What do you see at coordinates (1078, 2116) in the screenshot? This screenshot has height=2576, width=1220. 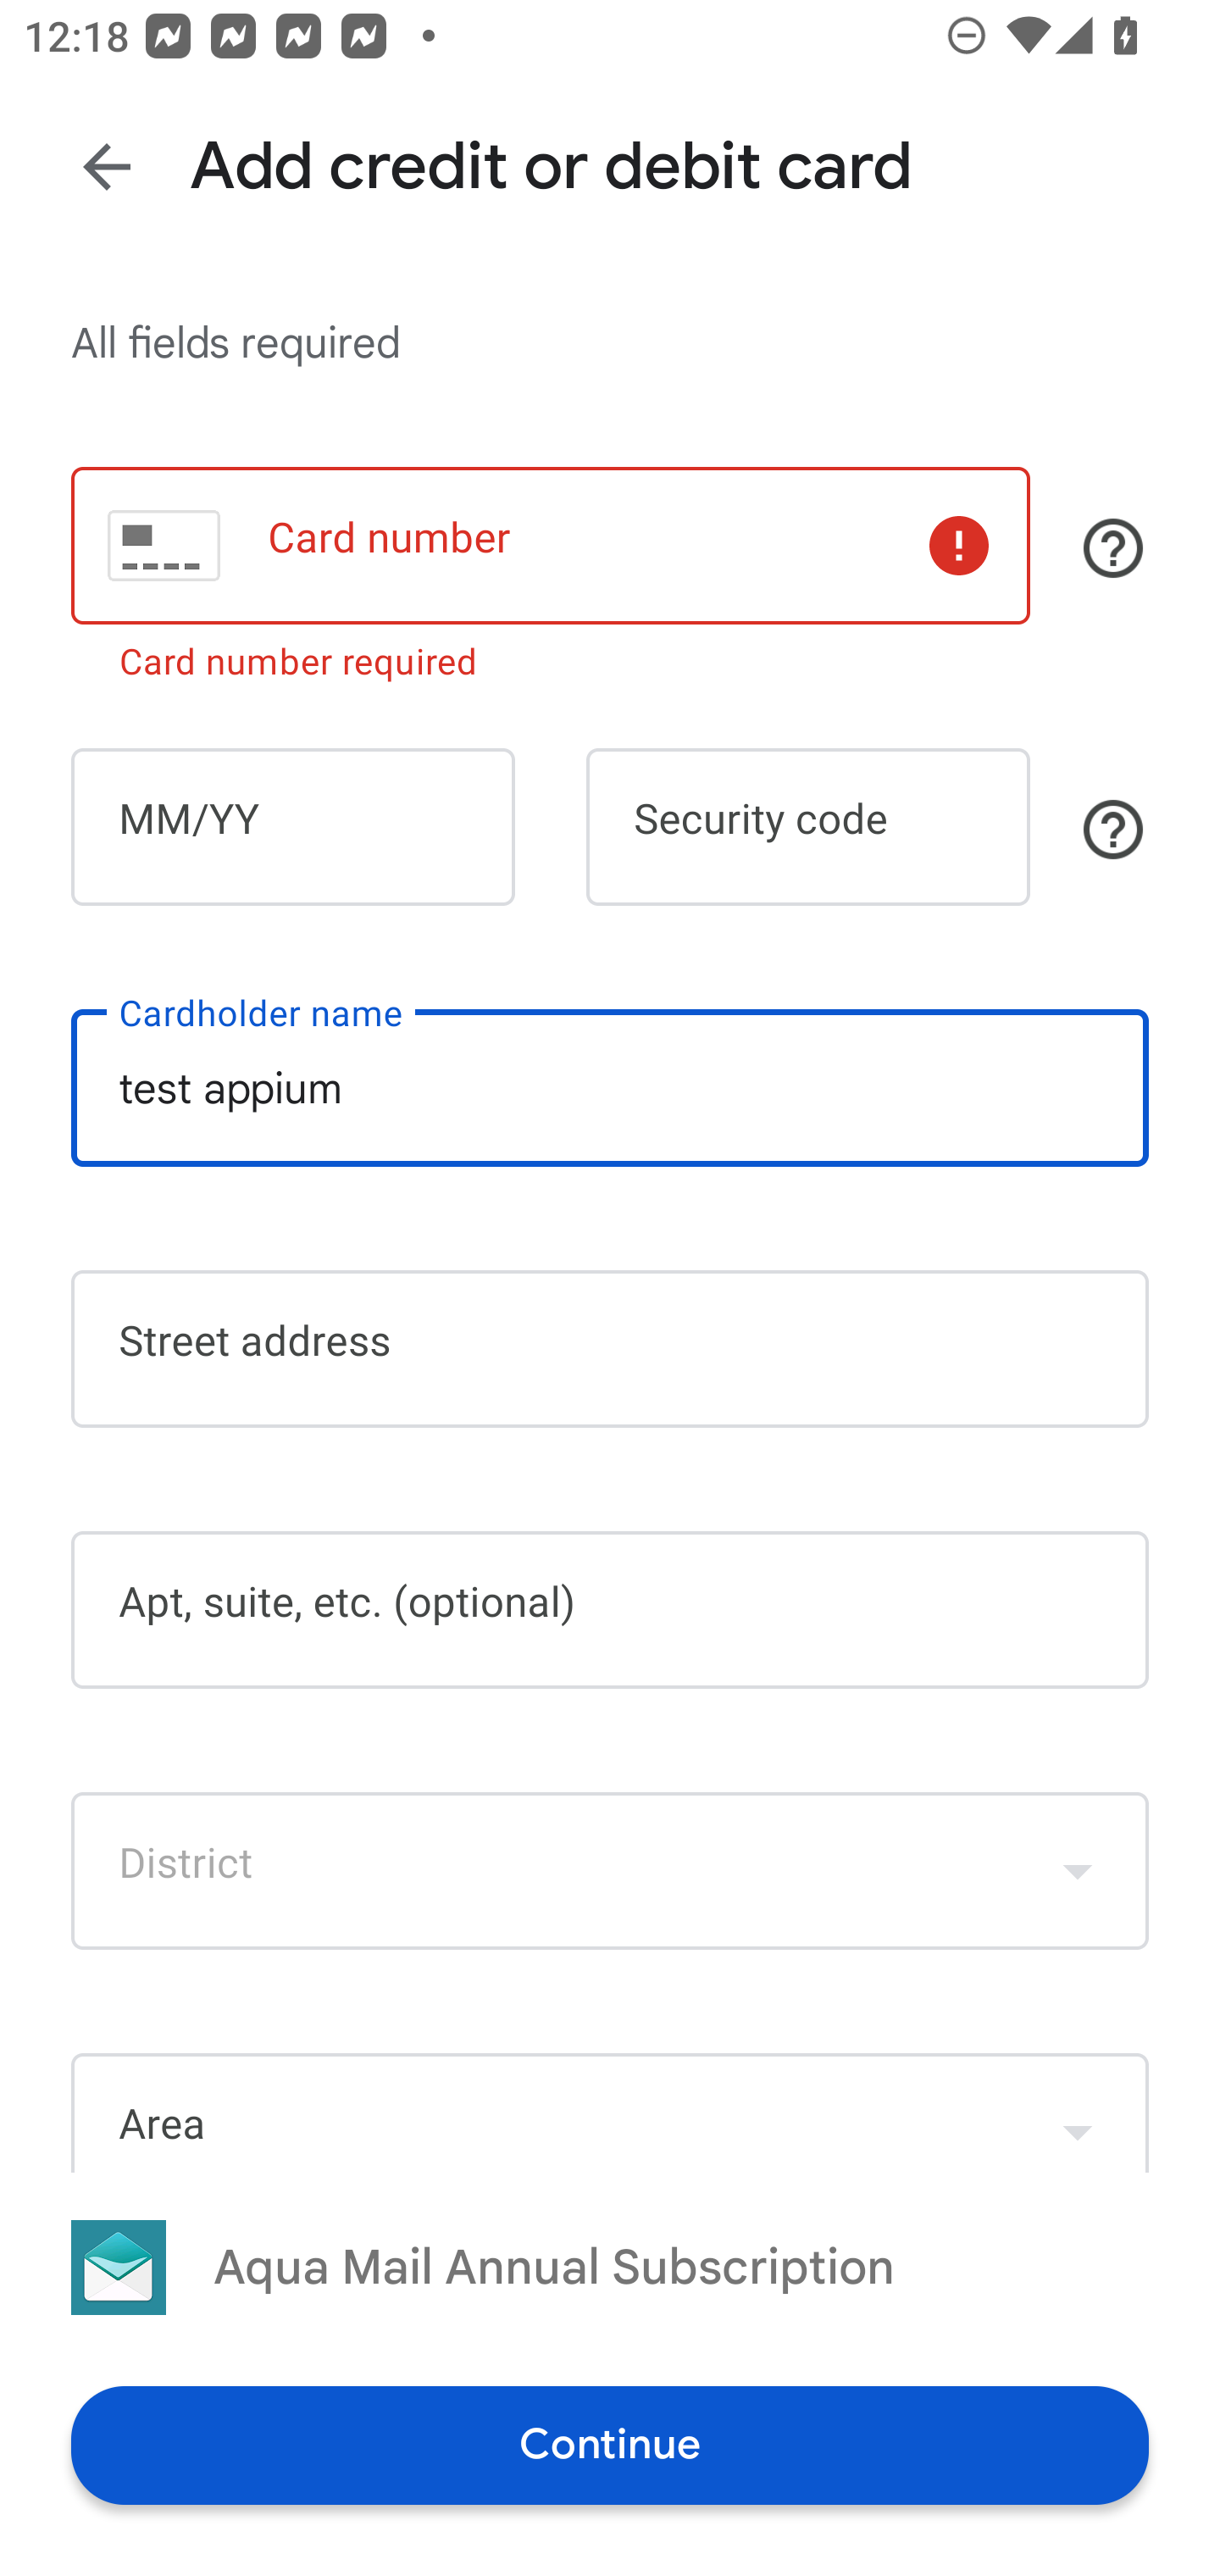 I see `Show dropdown menu` at bounding box center [1078, 2116].